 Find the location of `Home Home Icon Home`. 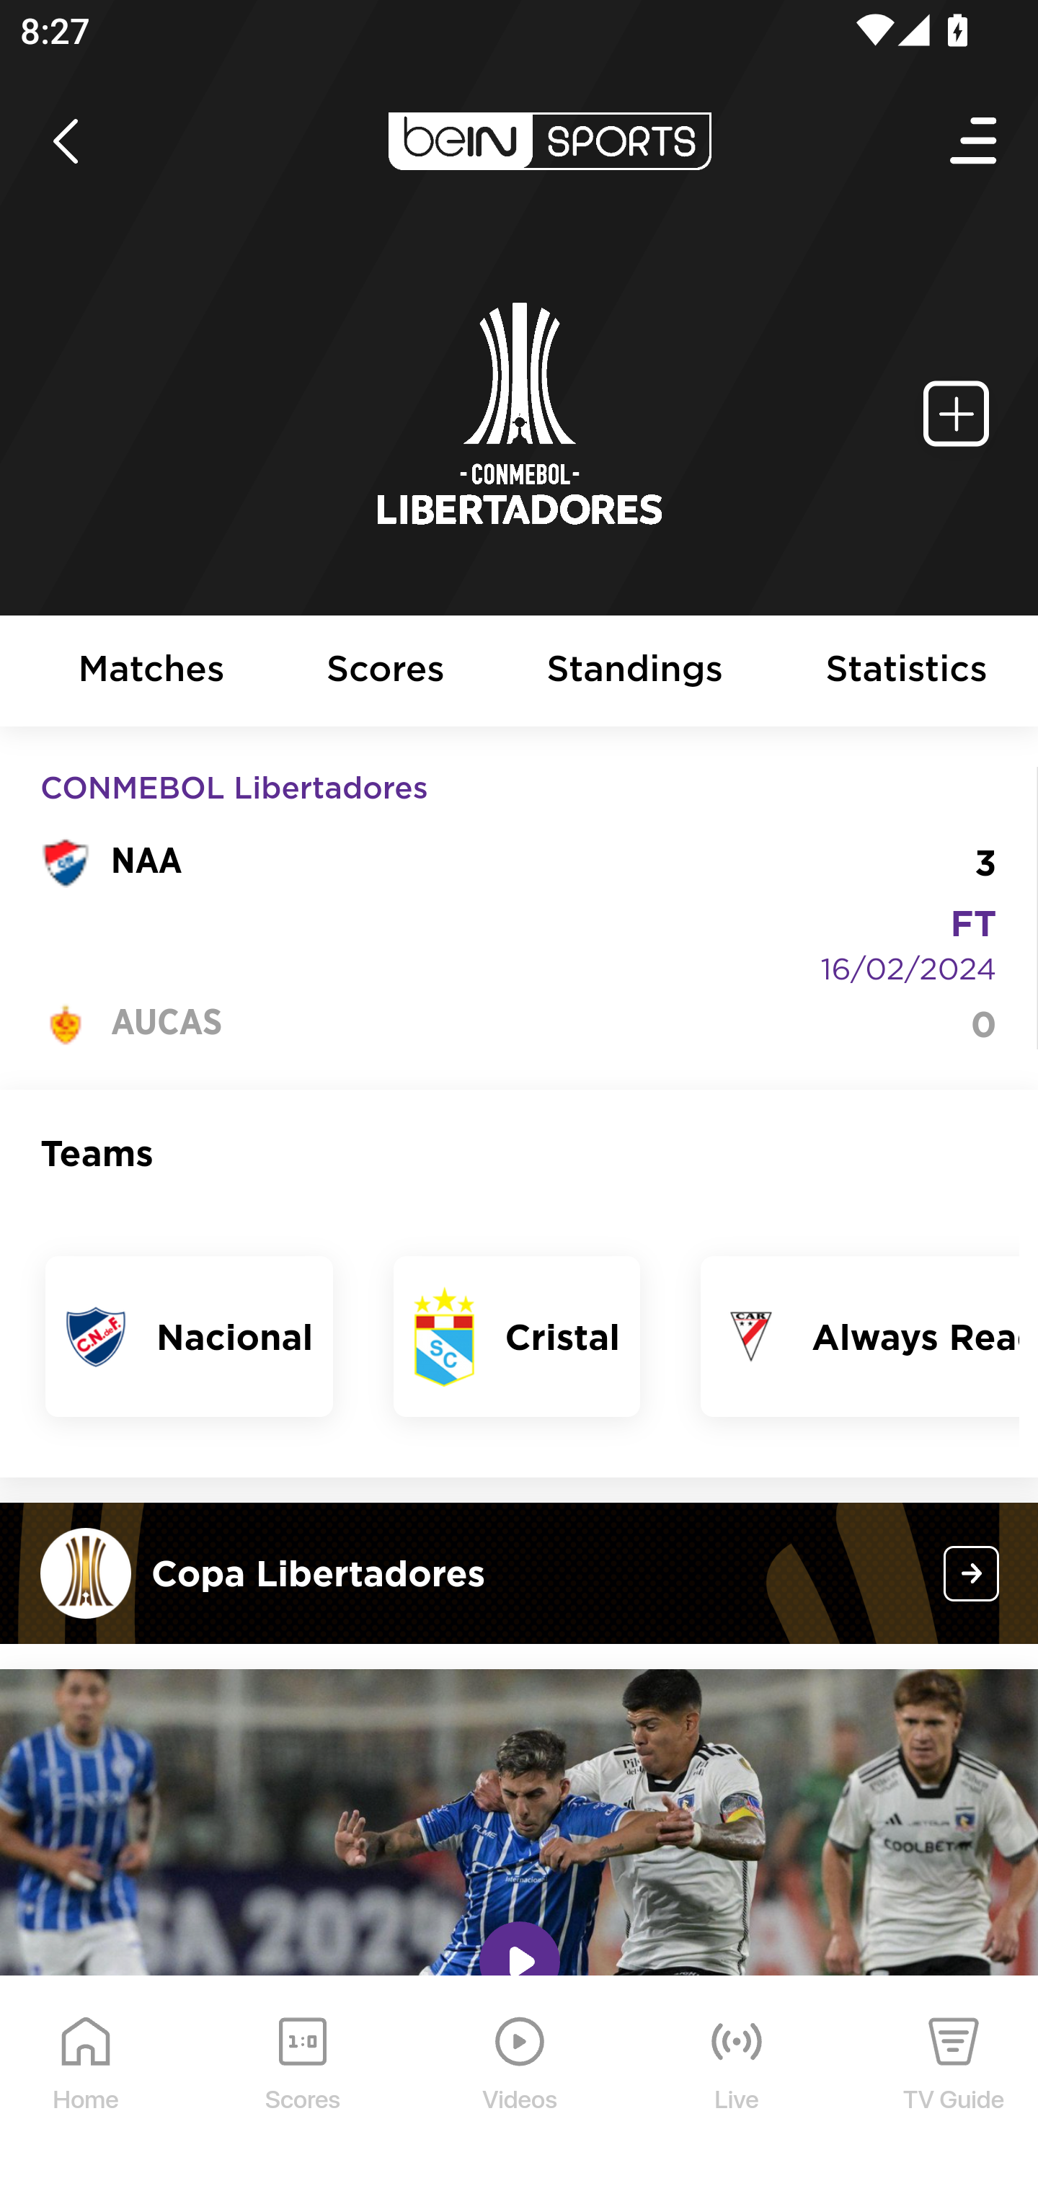

Home Home Icon Home is located at coordinates (86, 2084).